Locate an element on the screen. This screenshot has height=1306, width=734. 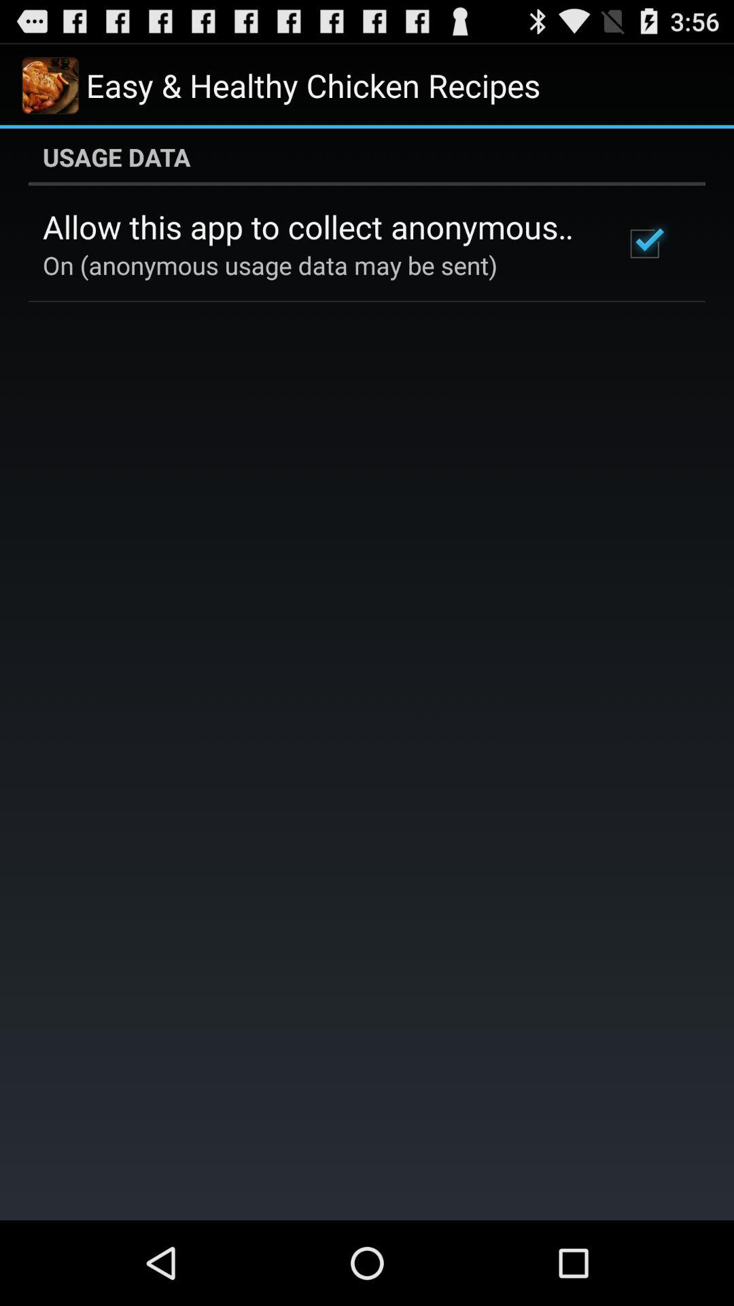
click icon below usage data app is located at coordinates (315, 227).